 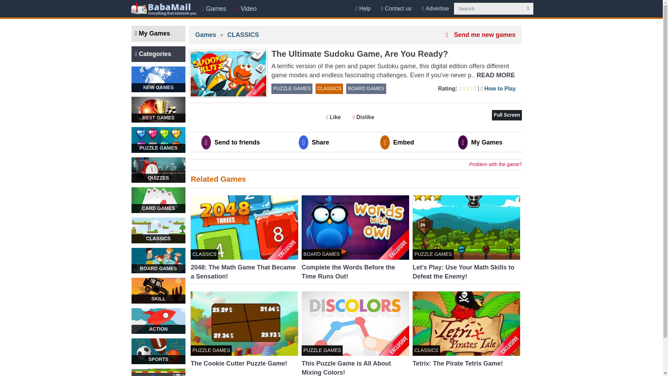 I want to click on Advertise, so click(x=436, y=8).